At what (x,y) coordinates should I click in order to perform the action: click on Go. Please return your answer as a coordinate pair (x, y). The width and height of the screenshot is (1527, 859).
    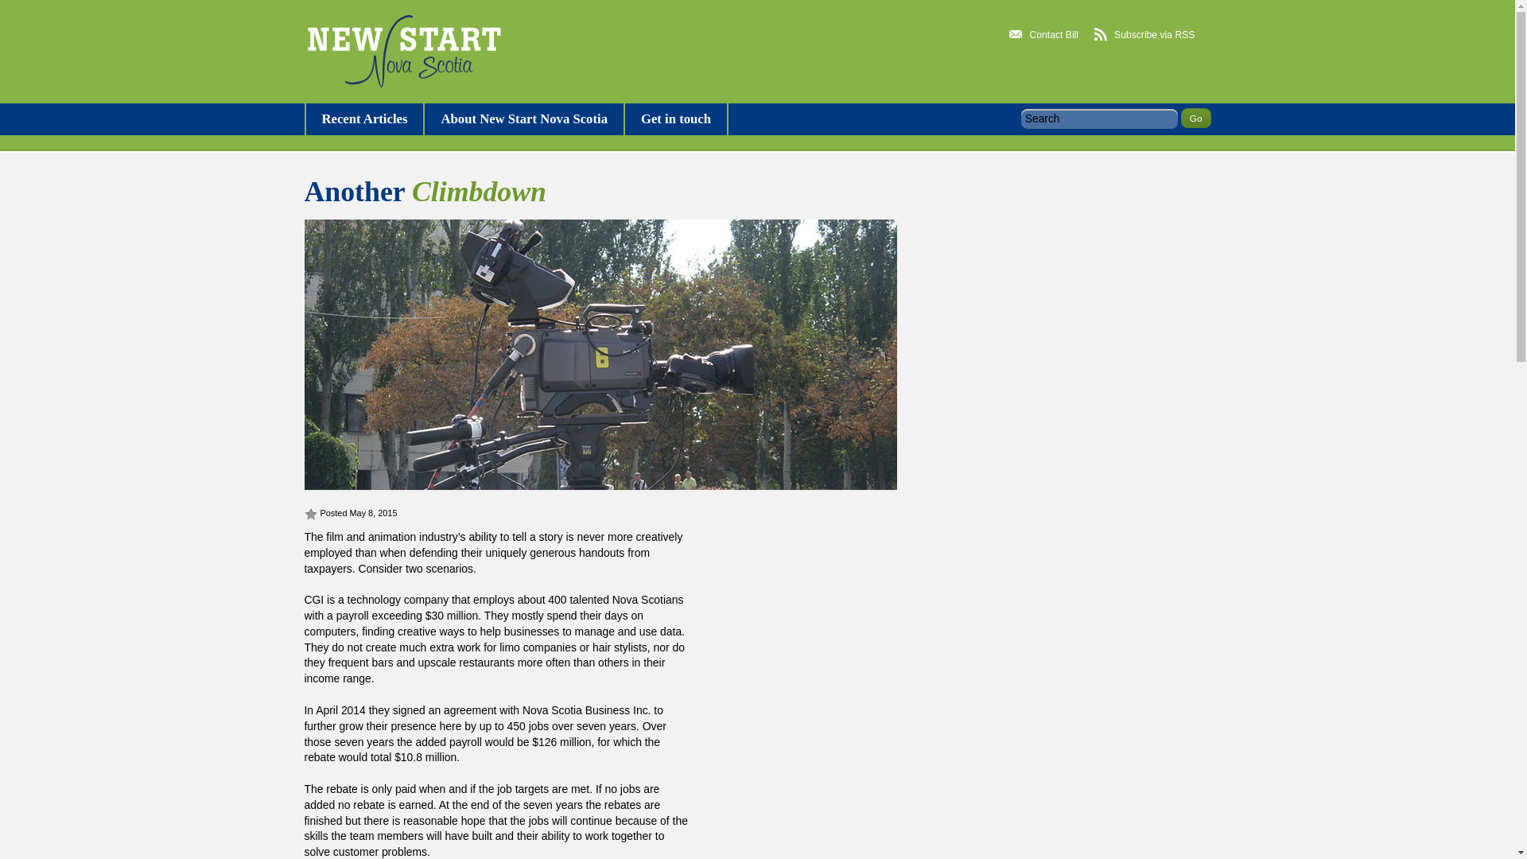
    Looking at the image, I should click on (1195, 118).